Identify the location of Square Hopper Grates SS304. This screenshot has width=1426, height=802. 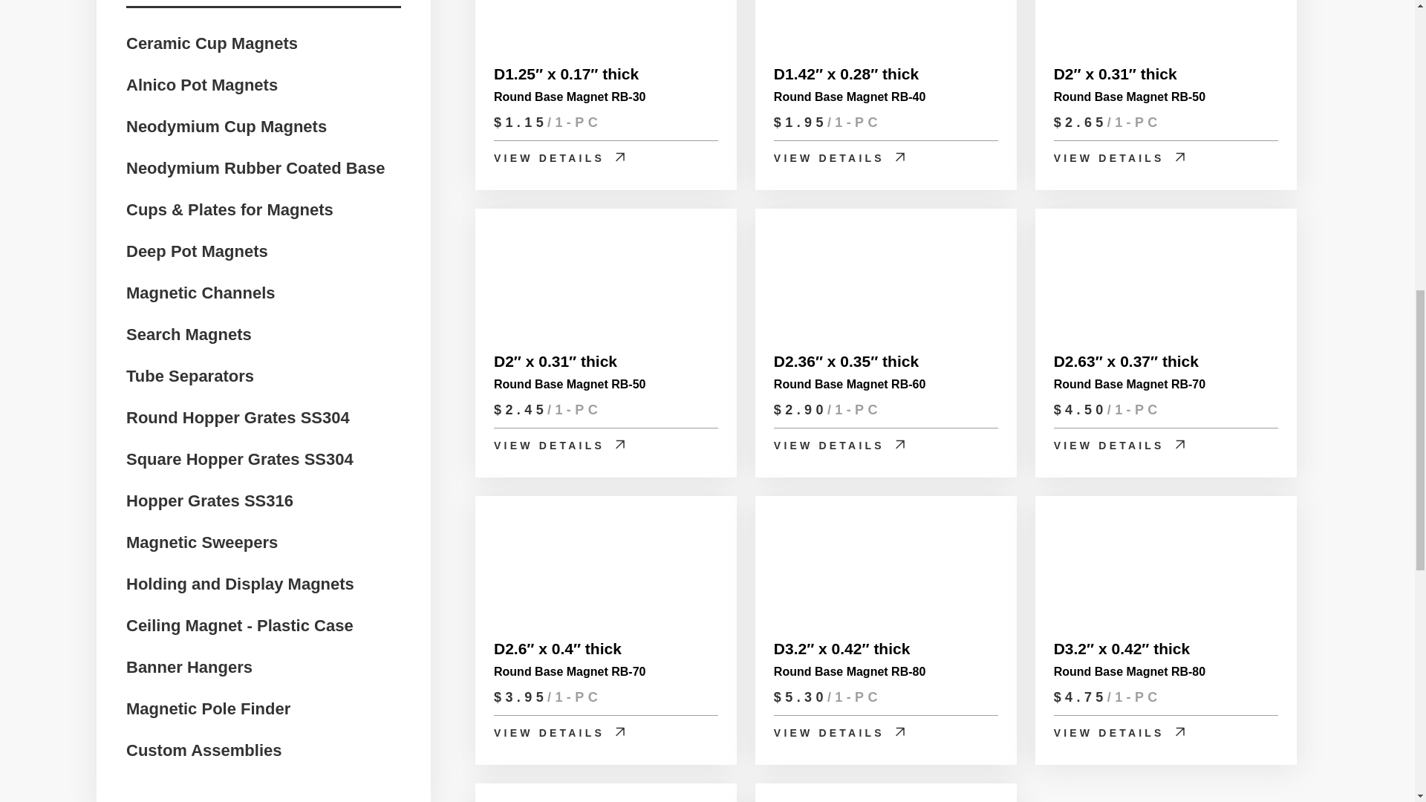
(240, 457).